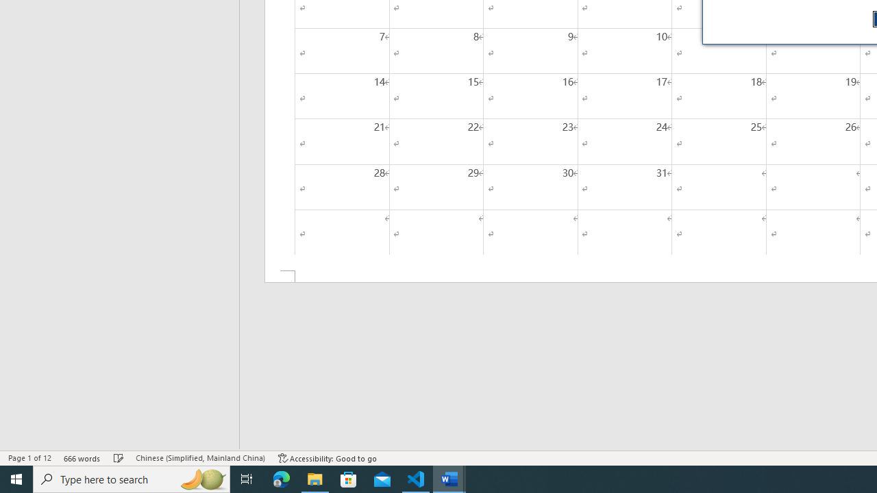 This screenshot has height=493, width=877. I want to click on Task View, so click(247, 479).